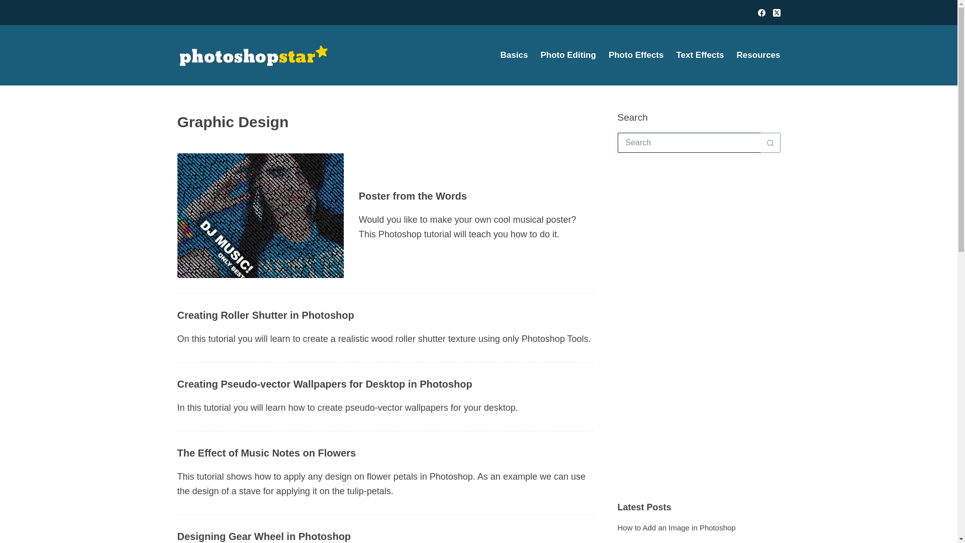 This screenshot has height=543, width=965. What do you see at coordinates (413, 195) in the screenshot?
I see `Poster from the Words` at bounding box center [413, 195].